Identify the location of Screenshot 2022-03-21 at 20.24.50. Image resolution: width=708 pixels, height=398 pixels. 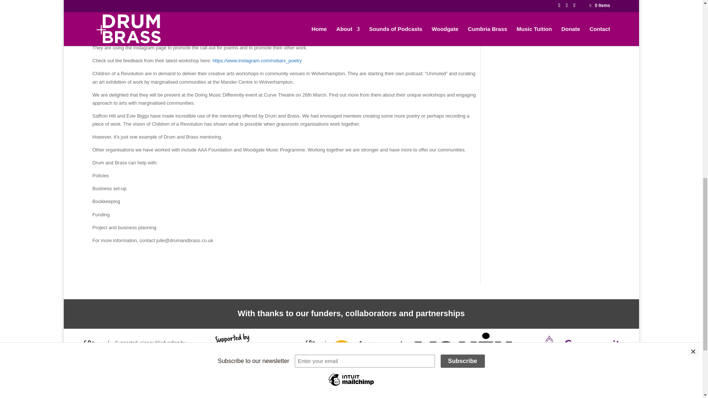
(353, 357).